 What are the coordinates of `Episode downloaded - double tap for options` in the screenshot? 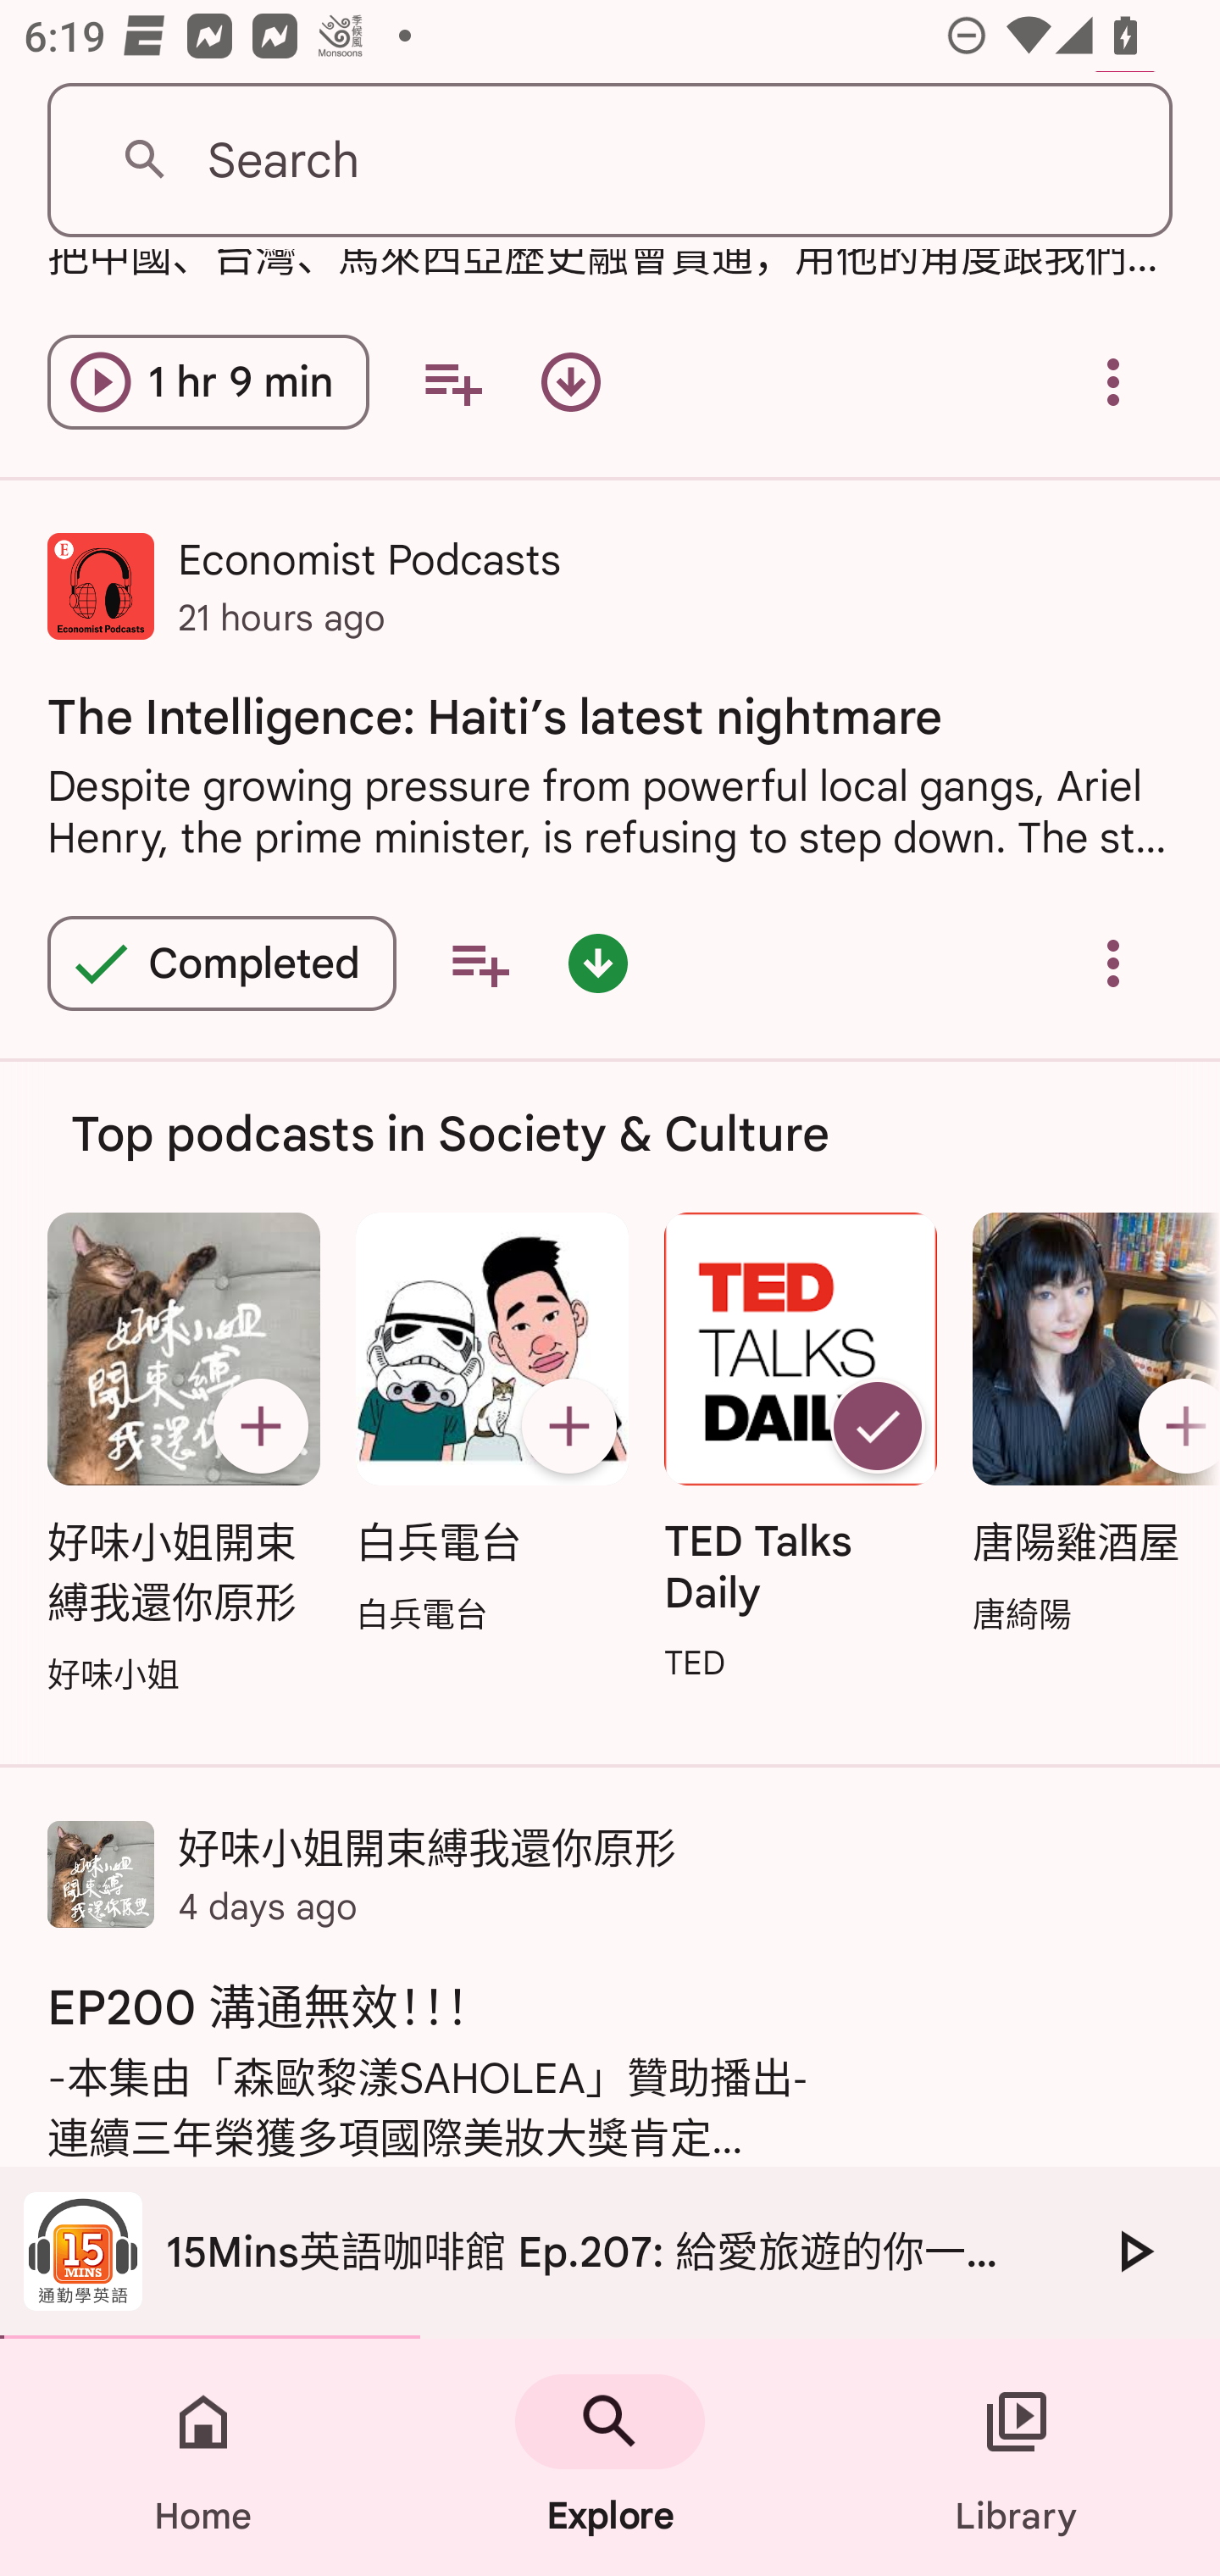 It's located at (598, 963).